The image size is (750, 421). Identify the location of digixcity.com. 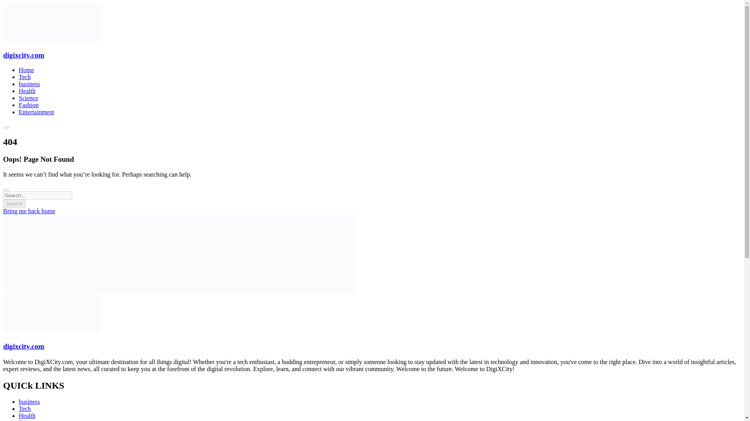
(23, 346).